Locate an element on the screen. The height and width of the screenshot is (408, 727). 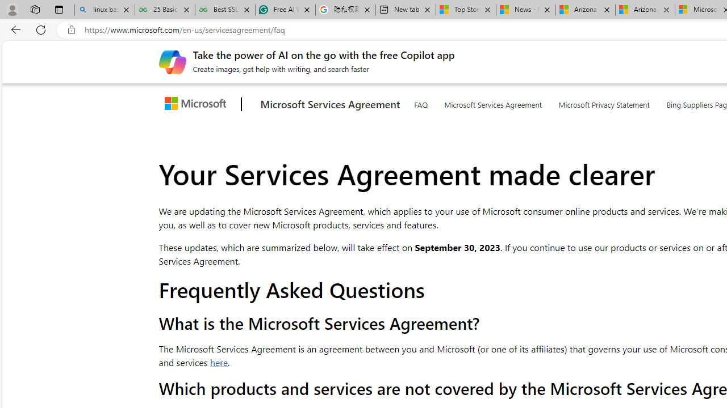
Free AI Writing Assistance for Students | Grammarly is located at coordinates (285, 10).